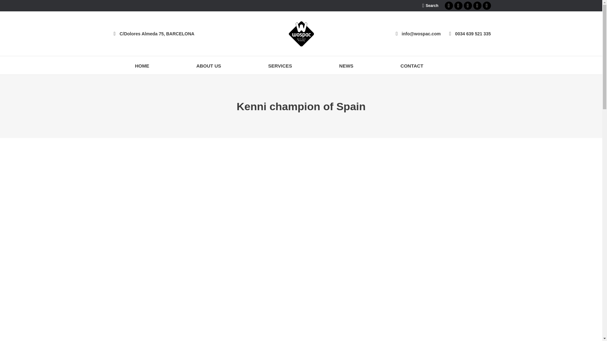 This screenshot has width=607, height=341. What do you see at coordinates (477, 6) in the screenshot?
I see `Linkedin page opens in new window` at bounding box center [477, 6].